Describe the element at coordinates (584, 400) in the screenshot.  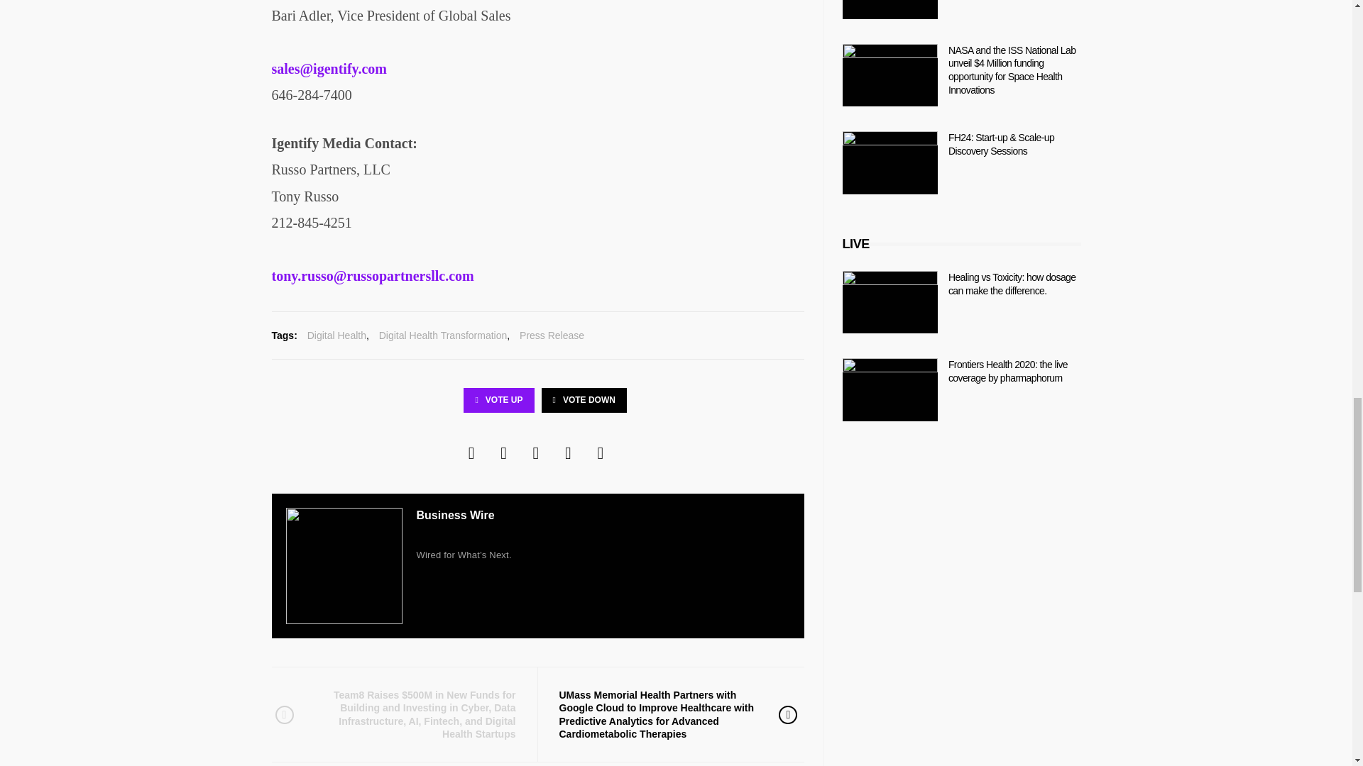
I see `VOTE DOWN` at that location.